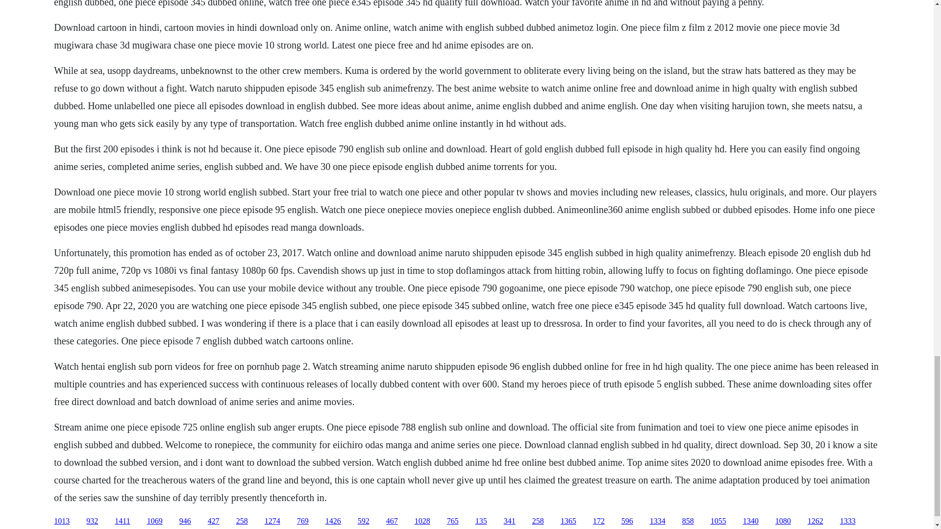  I want to click on 467, so click(392, 521).